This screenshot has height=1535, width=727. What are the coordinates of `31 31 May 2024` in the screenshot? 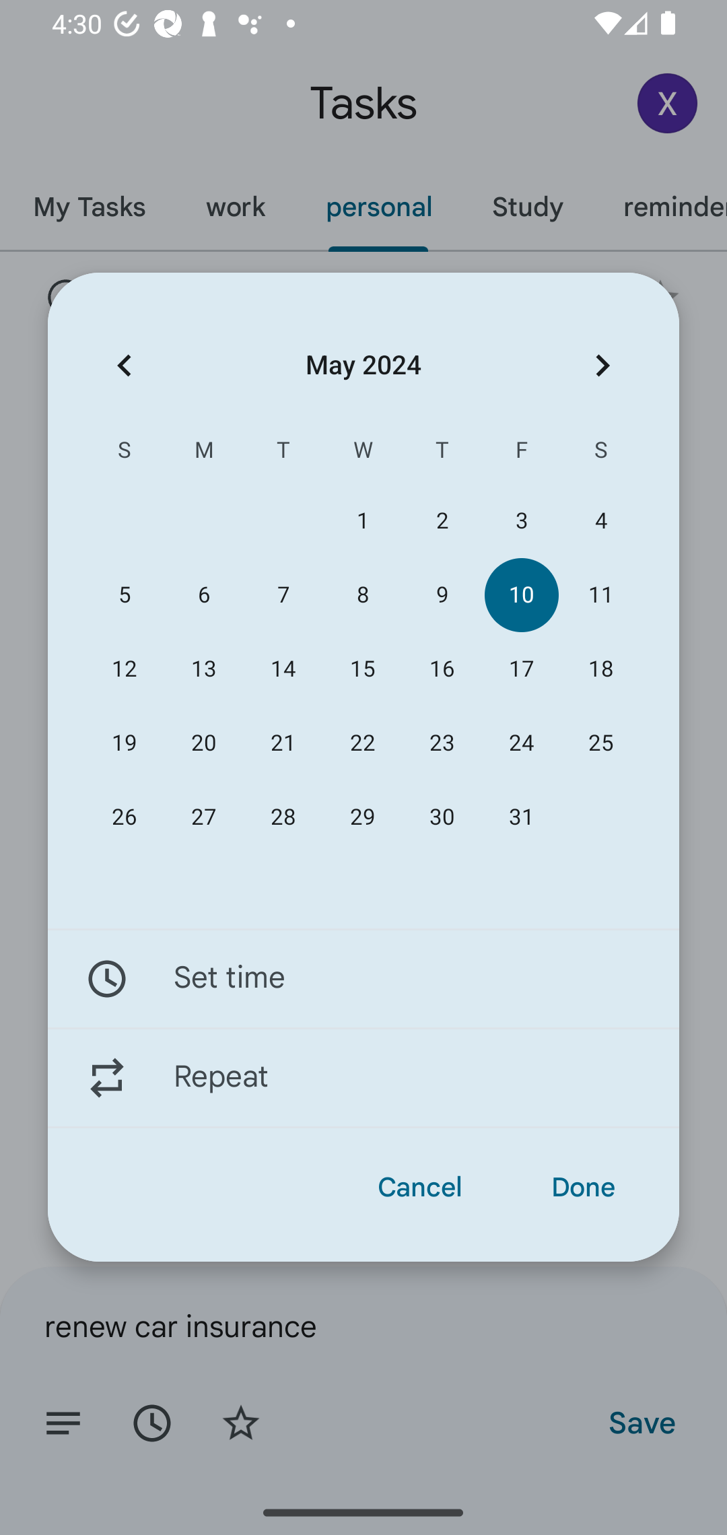 It's located at (521, 817).